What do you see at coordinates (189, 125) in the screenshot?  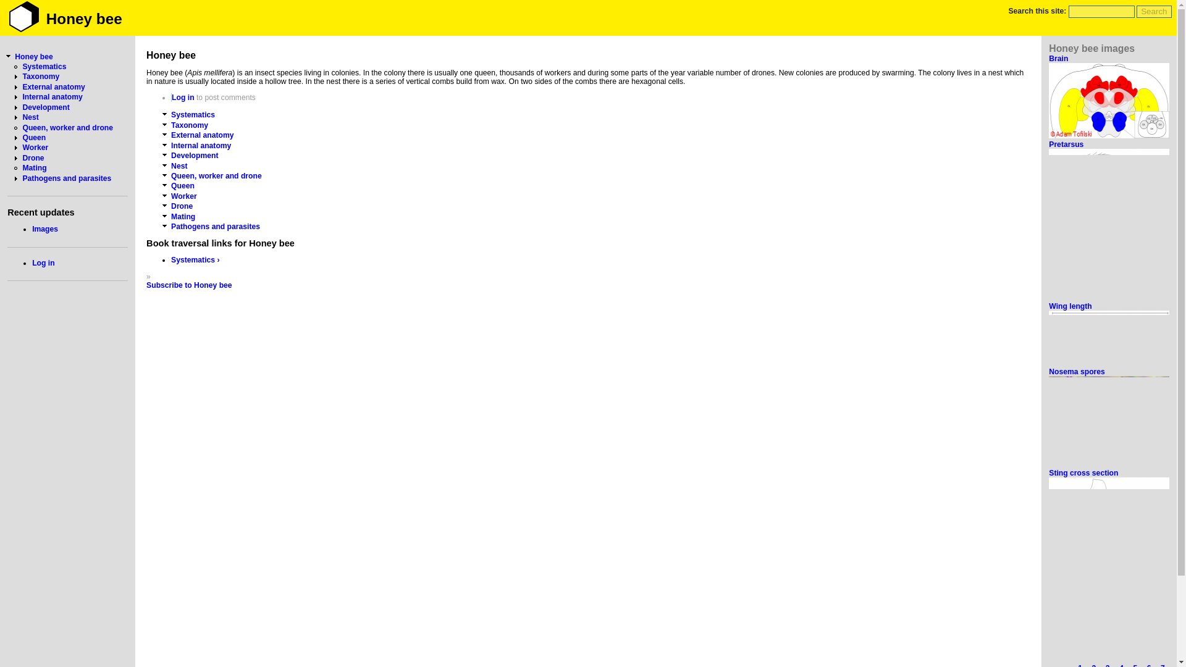 I see `Taxonomy` at bounding box center [189, 125].